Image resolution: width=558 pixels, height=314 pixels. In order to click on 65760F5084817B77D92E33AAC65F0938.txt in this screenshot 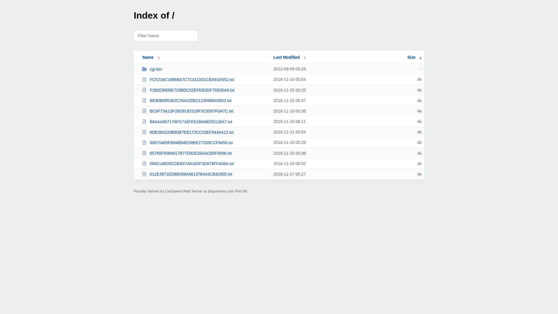, I will do `click(205, 153)`.